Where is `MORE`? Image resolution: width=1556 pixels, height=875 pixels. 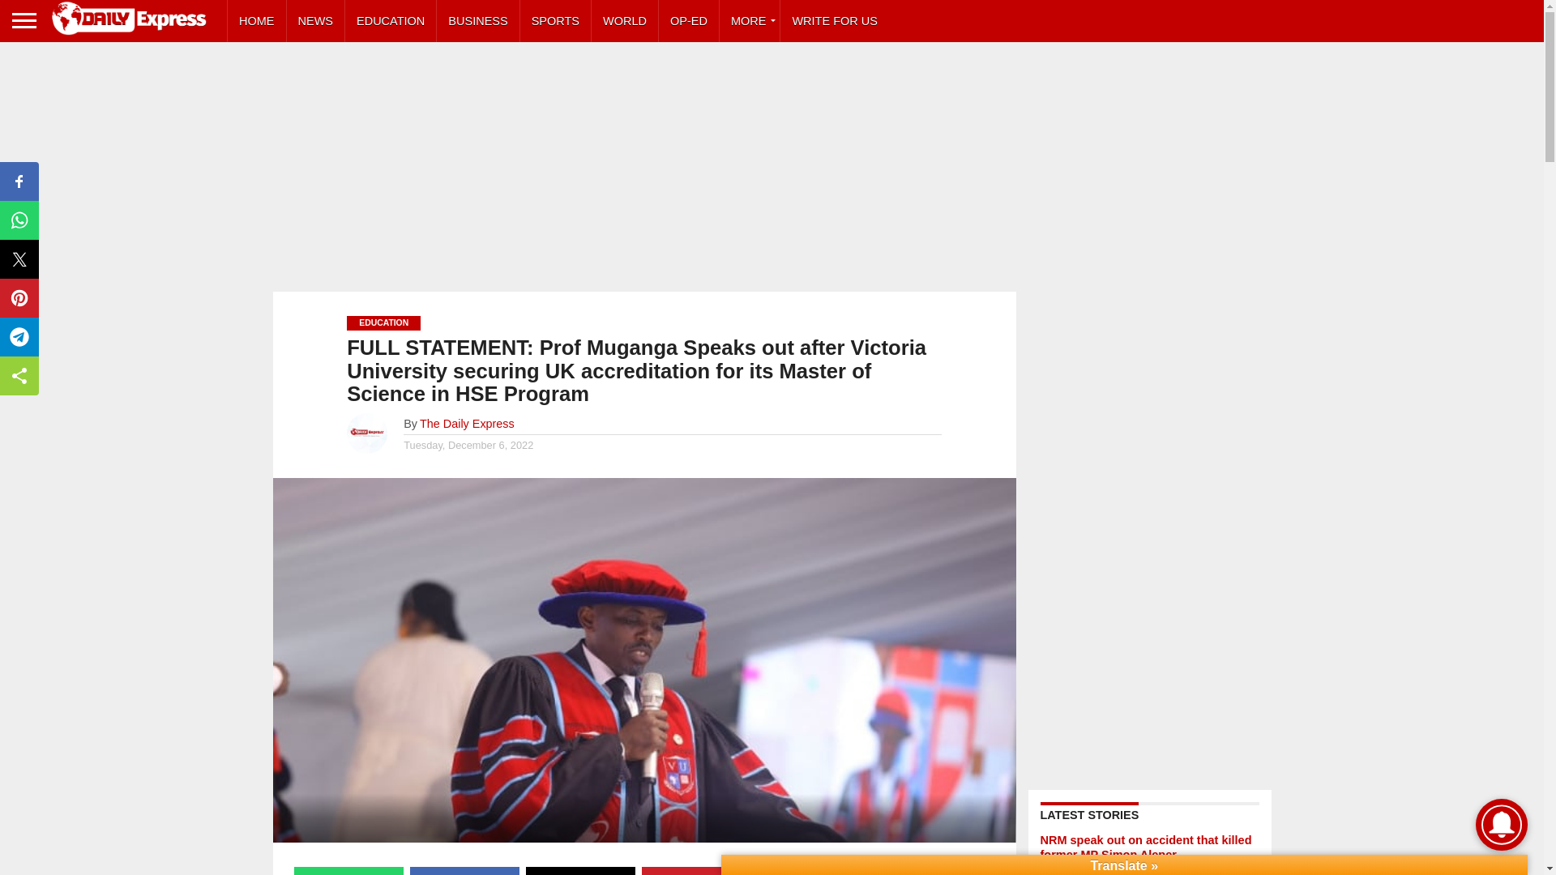
MORE is located at coordinates (750, 21).